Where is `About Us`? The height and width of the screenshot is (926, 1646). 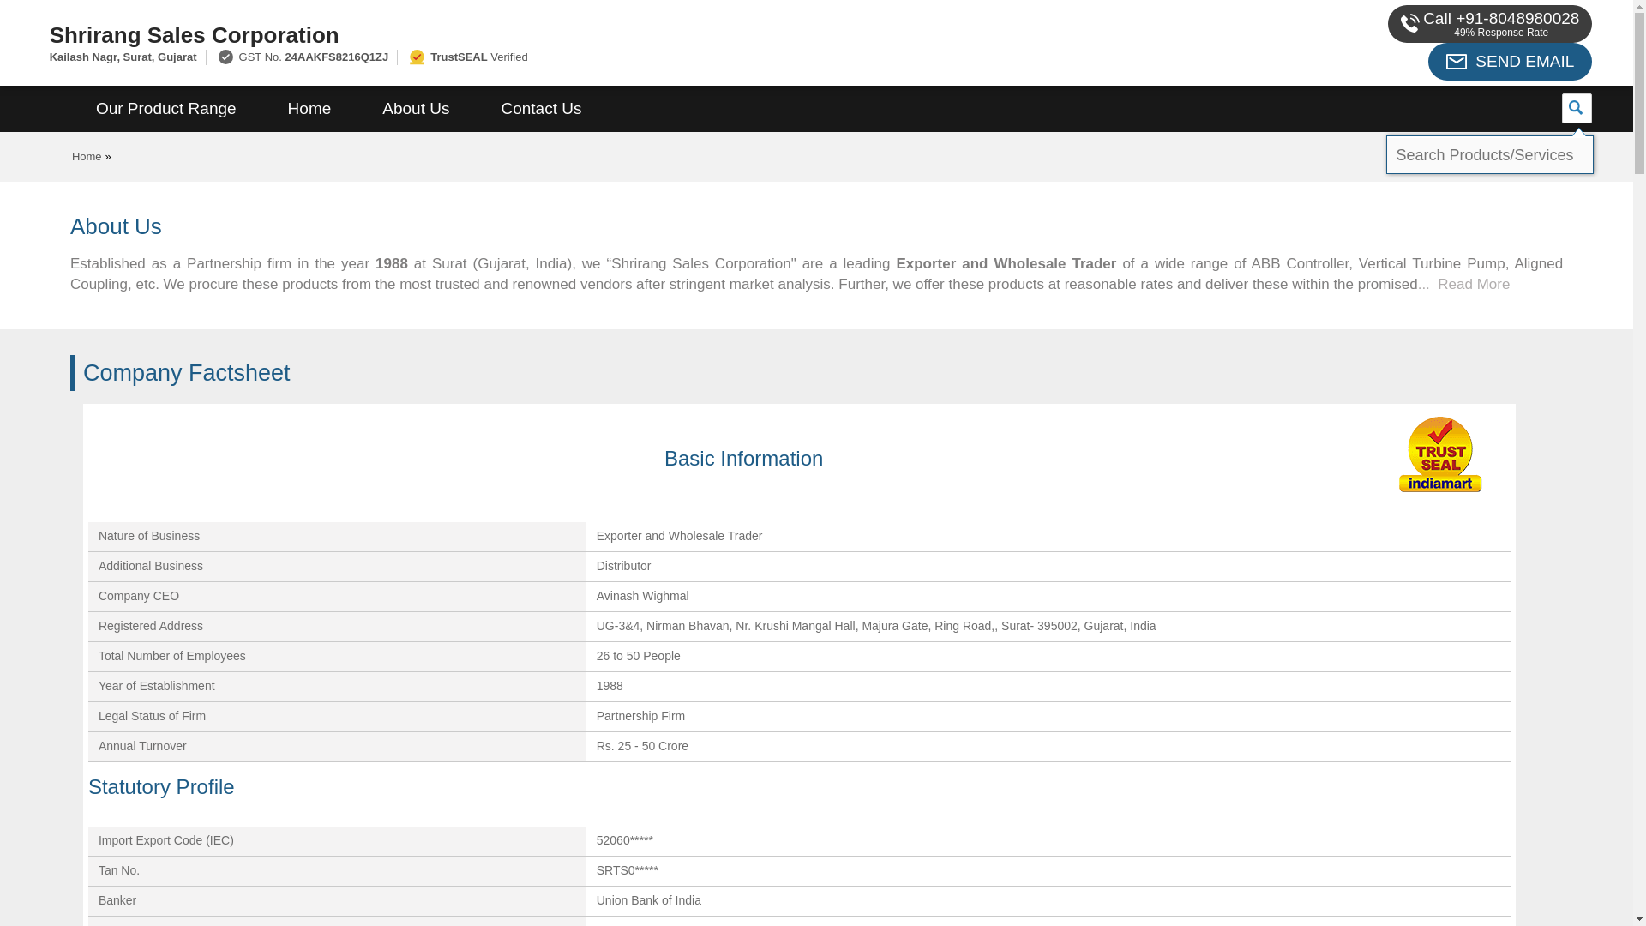 About Us is located at coordinates (416, 109).